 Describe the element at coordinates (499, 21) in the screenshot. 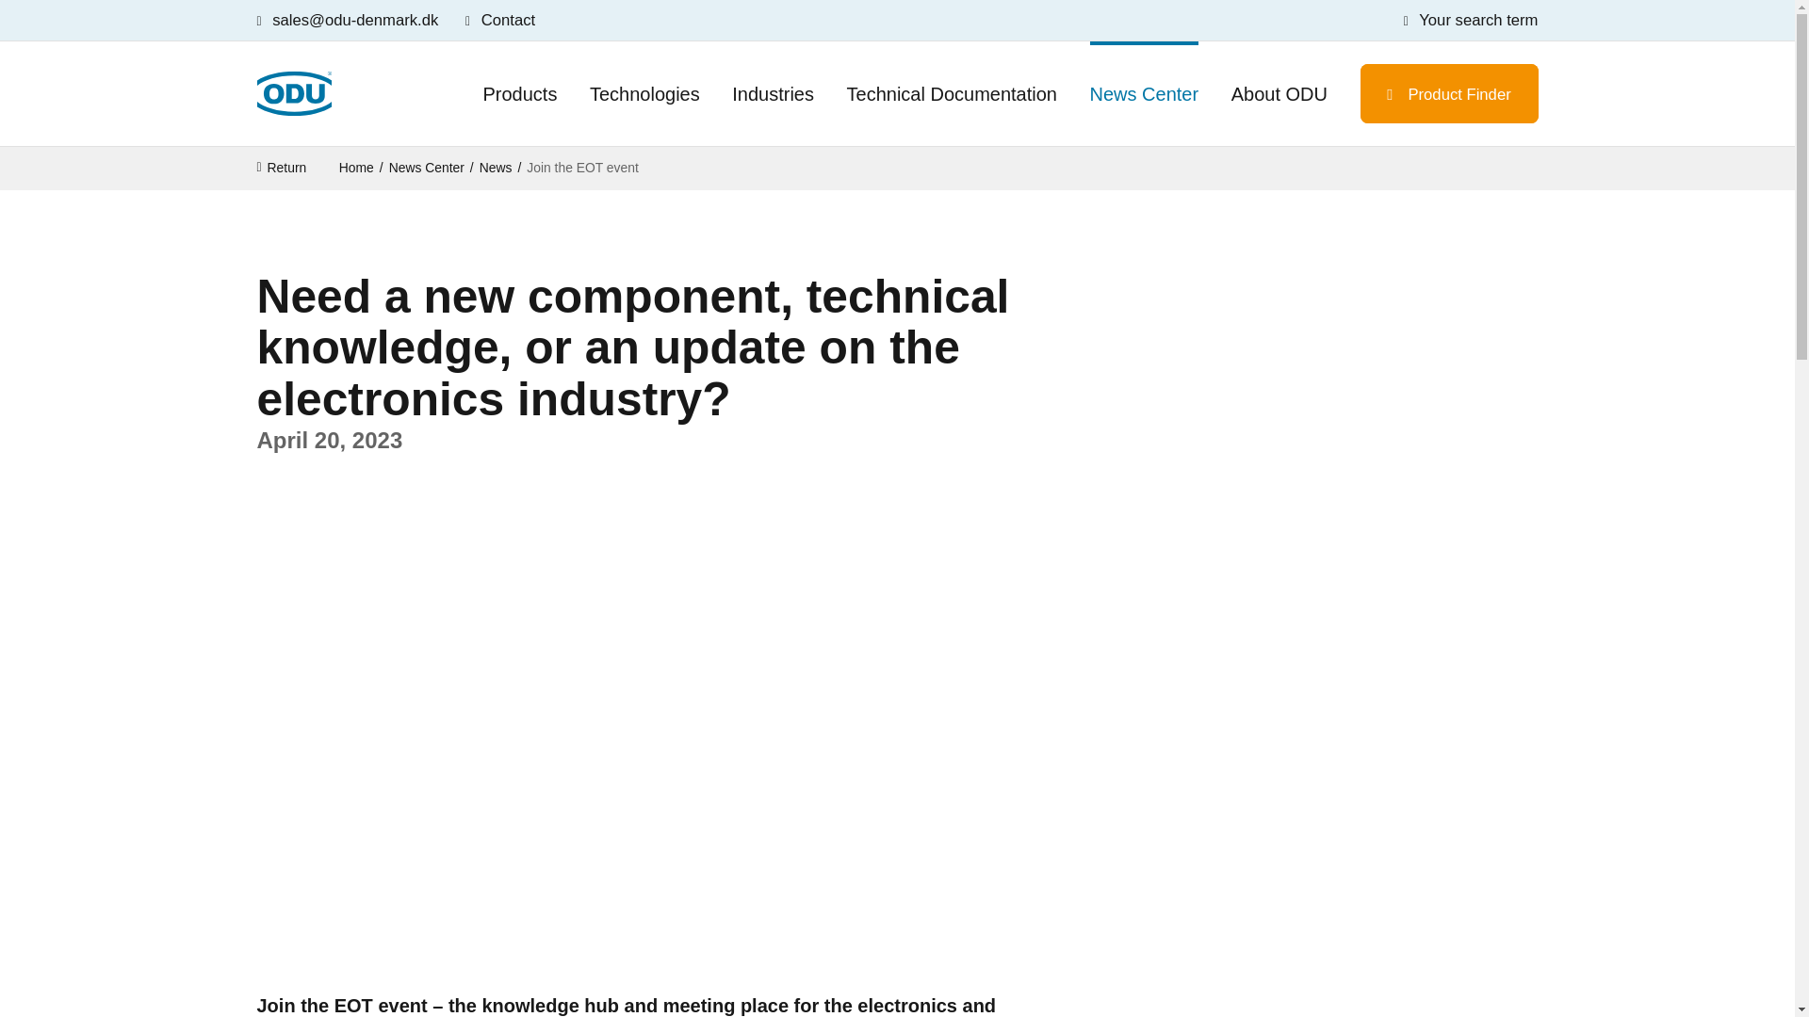

I see `Contact` at that location.